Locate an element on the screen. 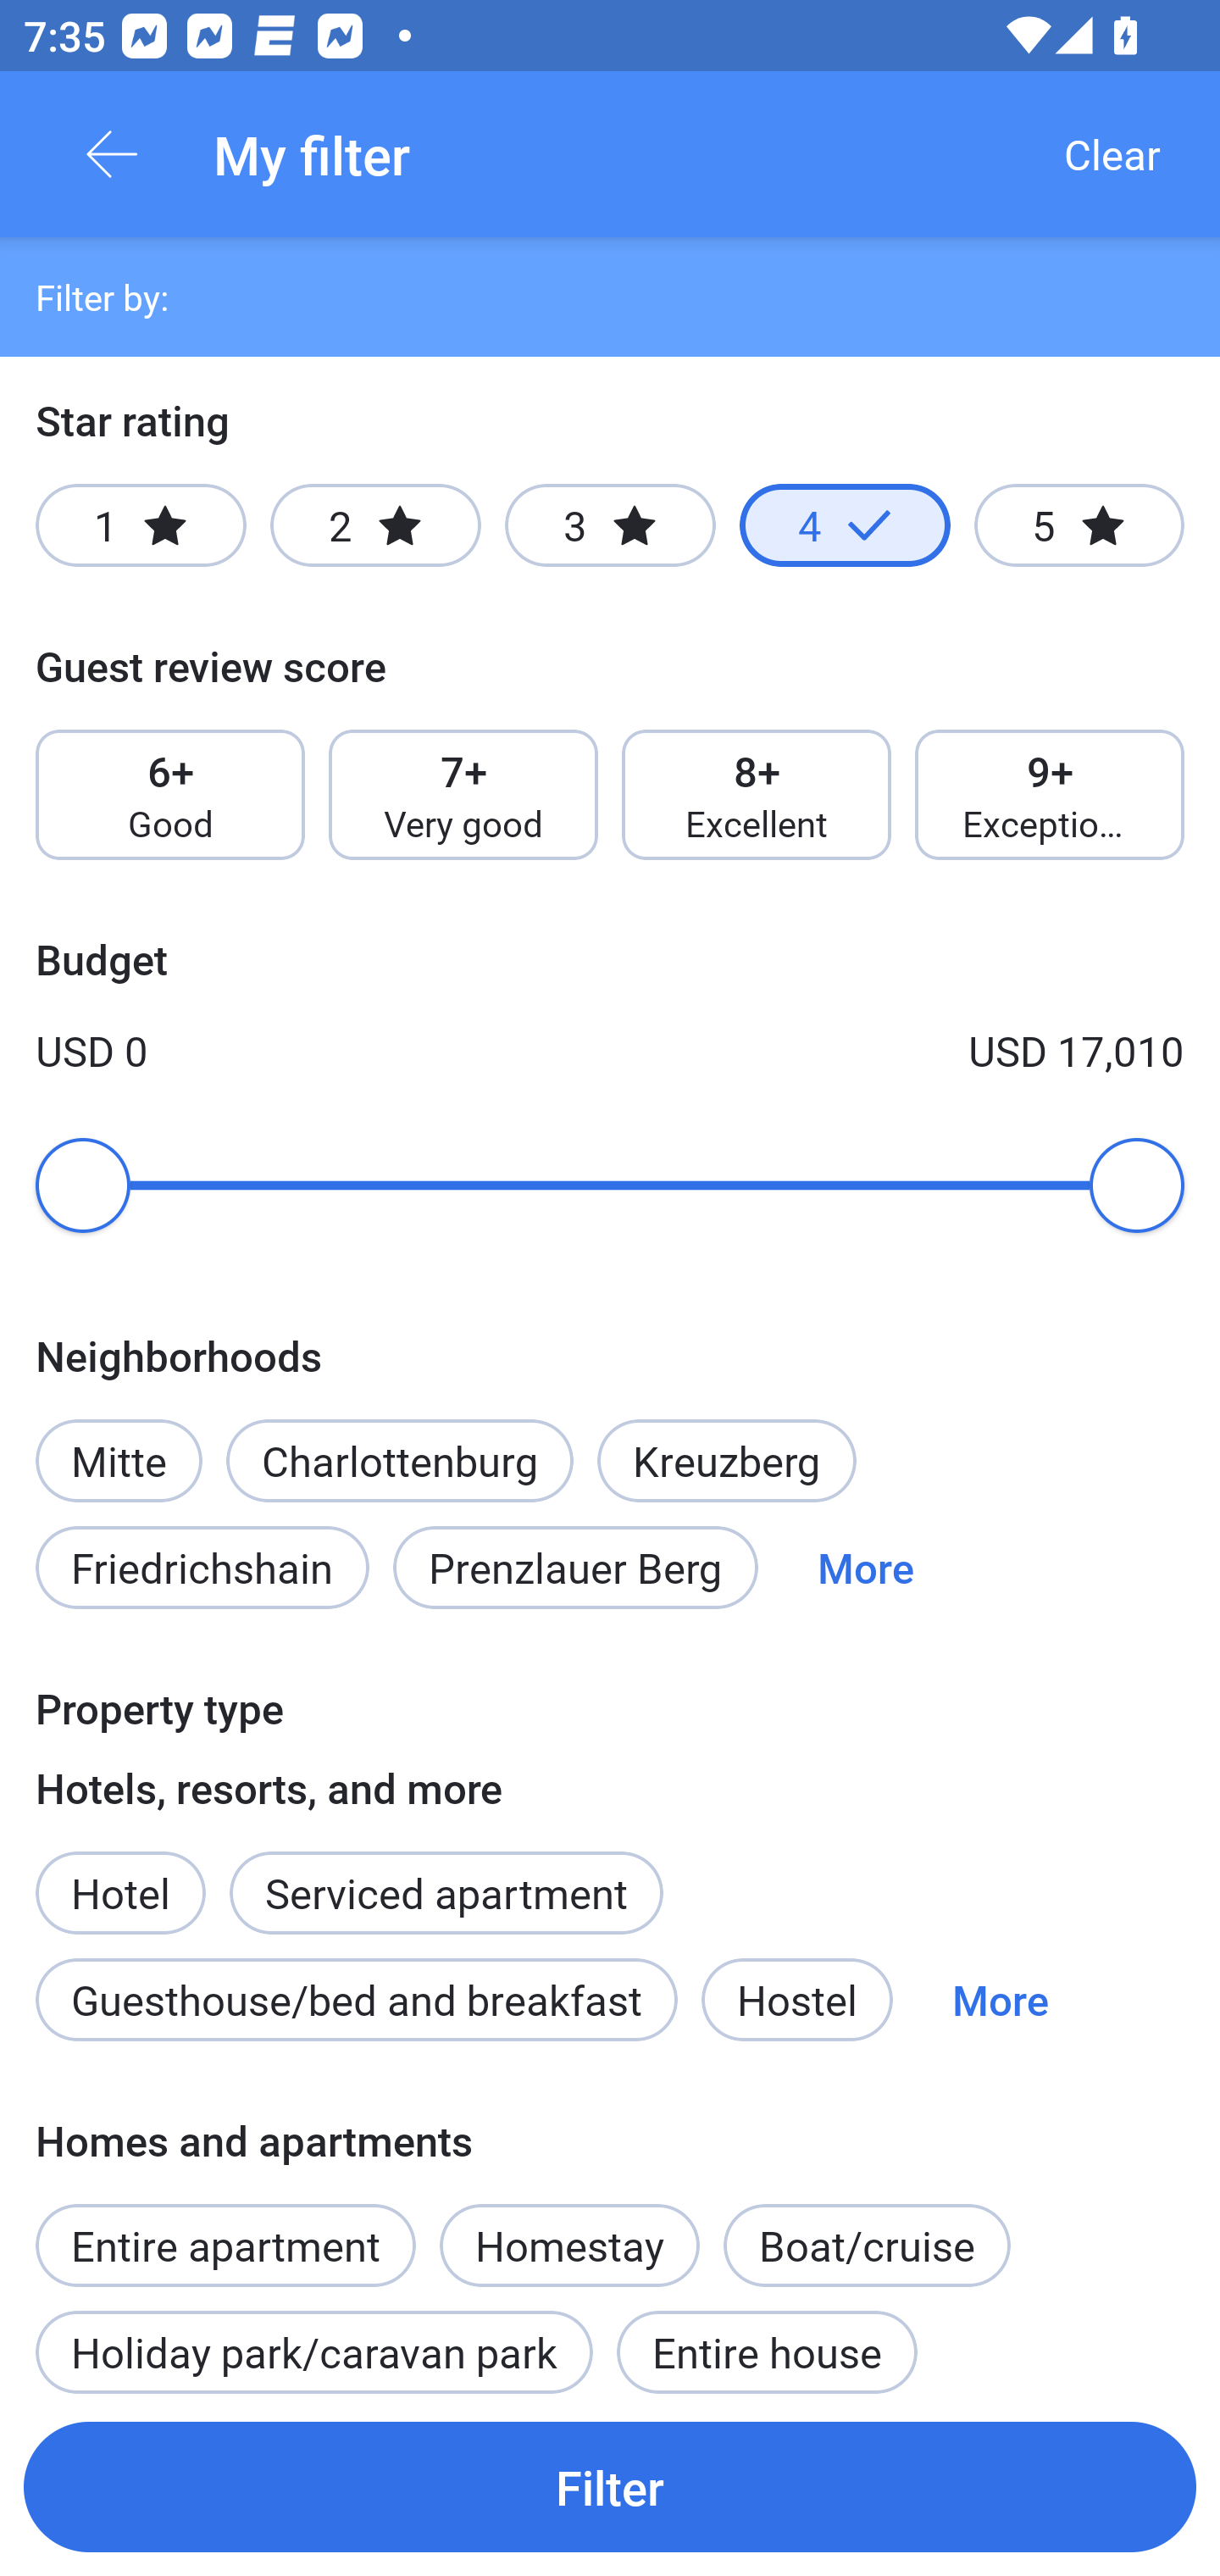  Filter is located at coordinates (610, 2486).